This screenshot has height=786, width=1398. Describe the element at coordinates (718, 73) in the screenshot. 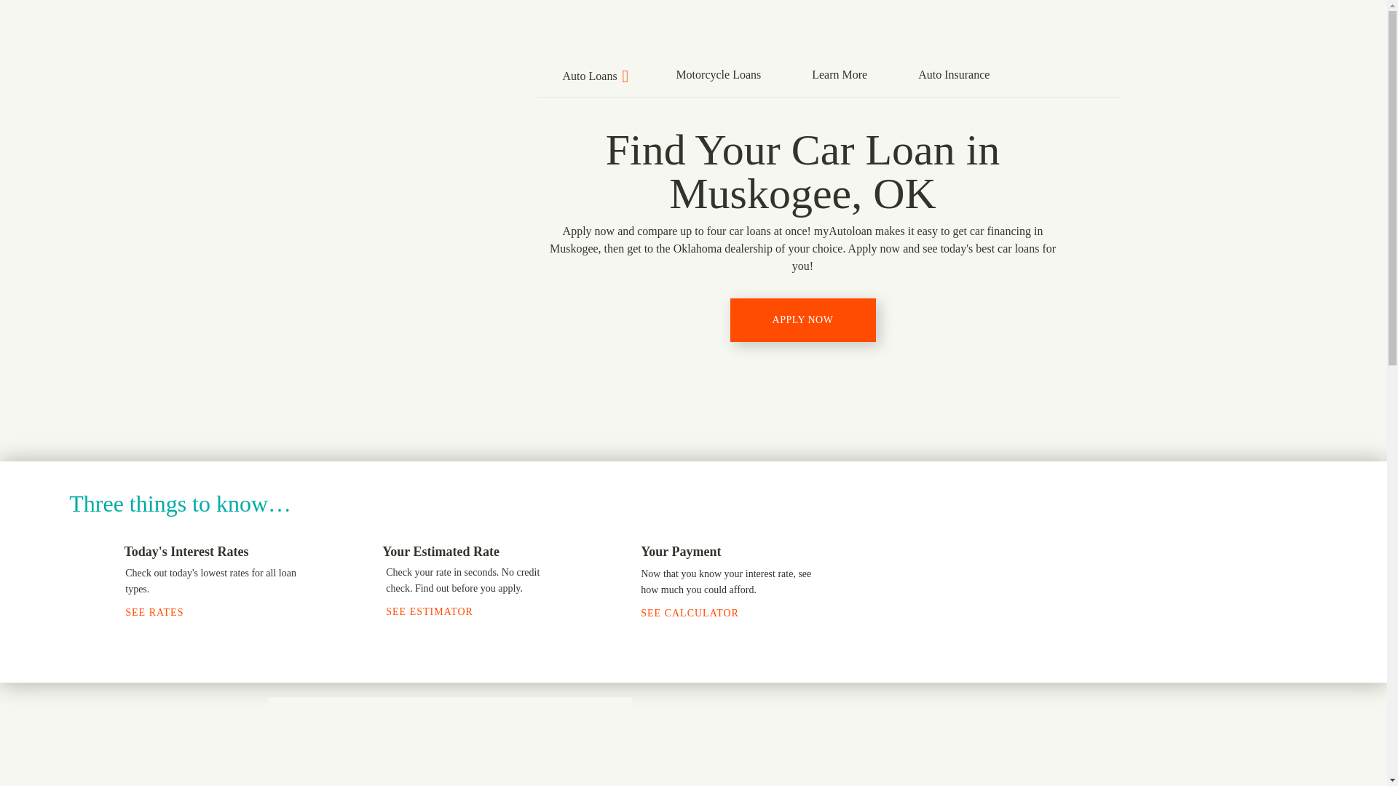

I see `Motorcycle Loans` at that location.